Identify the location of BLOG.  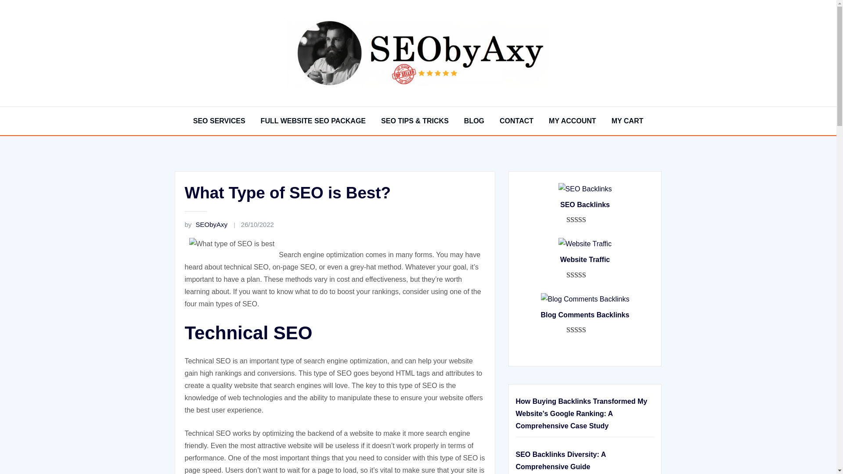
(474, 121).